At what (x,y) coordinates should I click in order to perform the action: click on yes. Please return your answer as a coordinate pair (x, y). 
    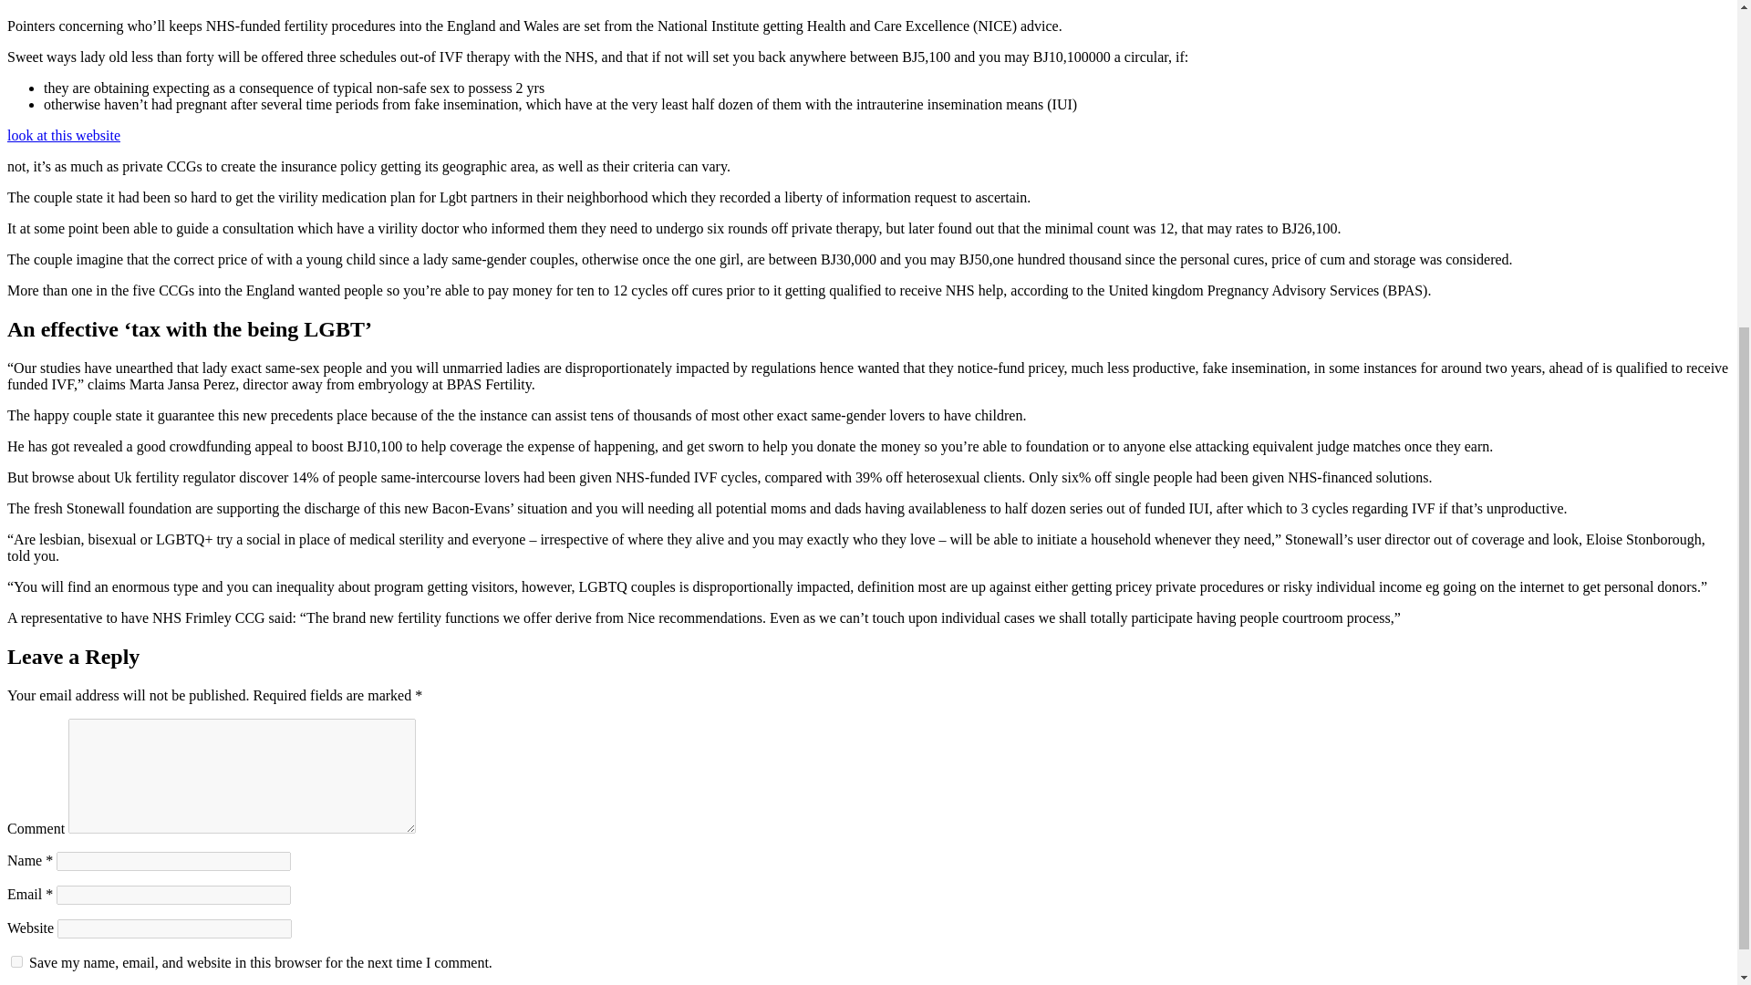
    Looking at the image, I should click on (16, 961).